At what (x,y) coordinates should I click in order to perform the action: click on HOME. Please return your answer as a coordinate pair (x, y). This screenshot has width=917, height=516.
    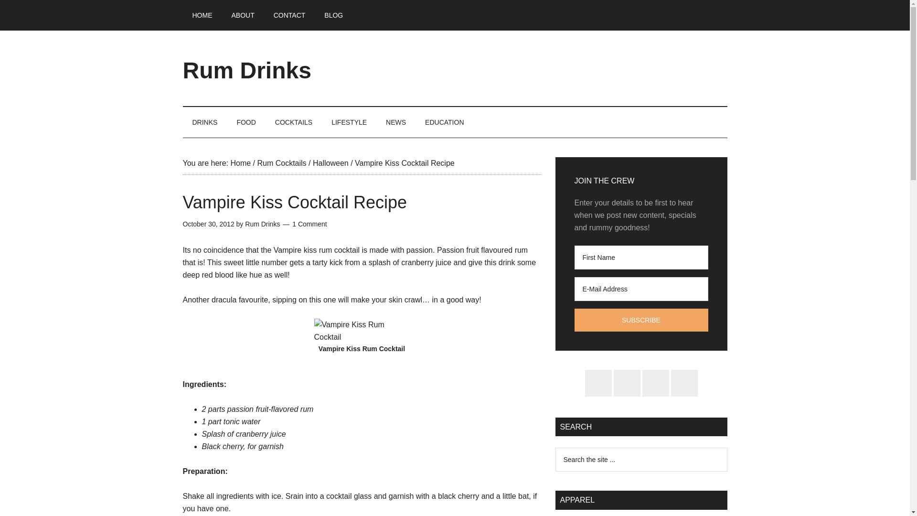
    Looking at the image, I should click on (202, 15).